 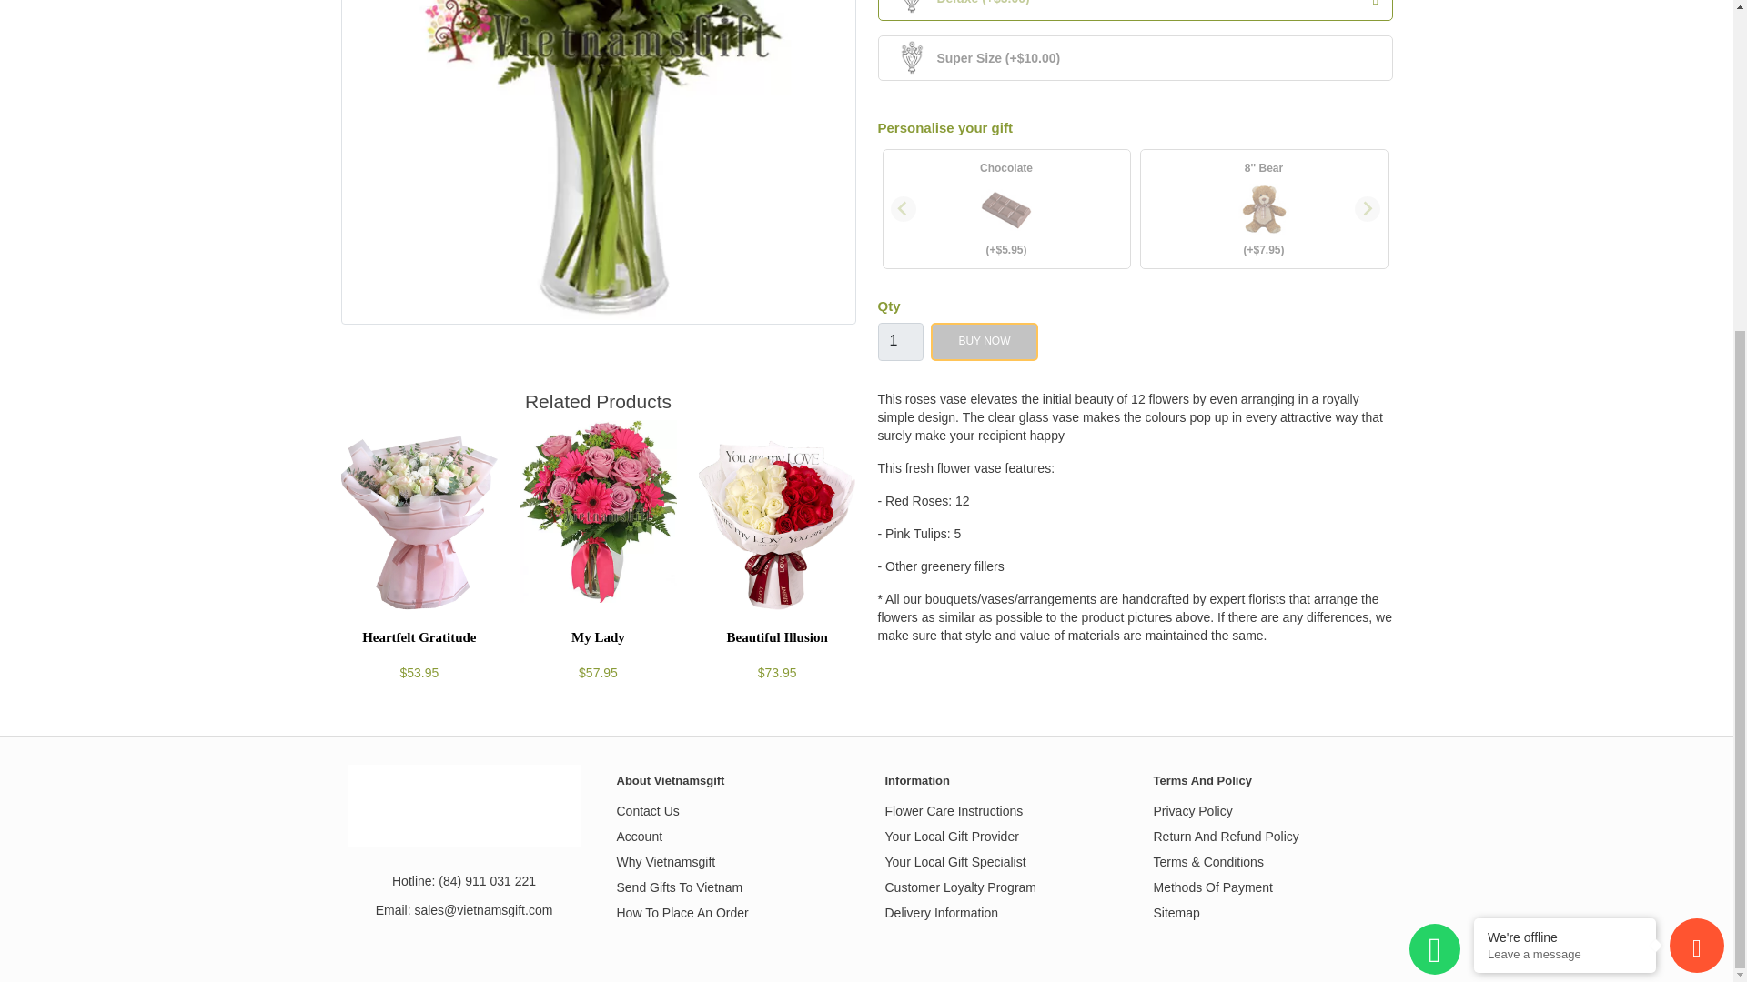 What do you see at coordinates (464, 806) in the screenshot?
I see `vietnamsgift` at bounding box center [464, 806].